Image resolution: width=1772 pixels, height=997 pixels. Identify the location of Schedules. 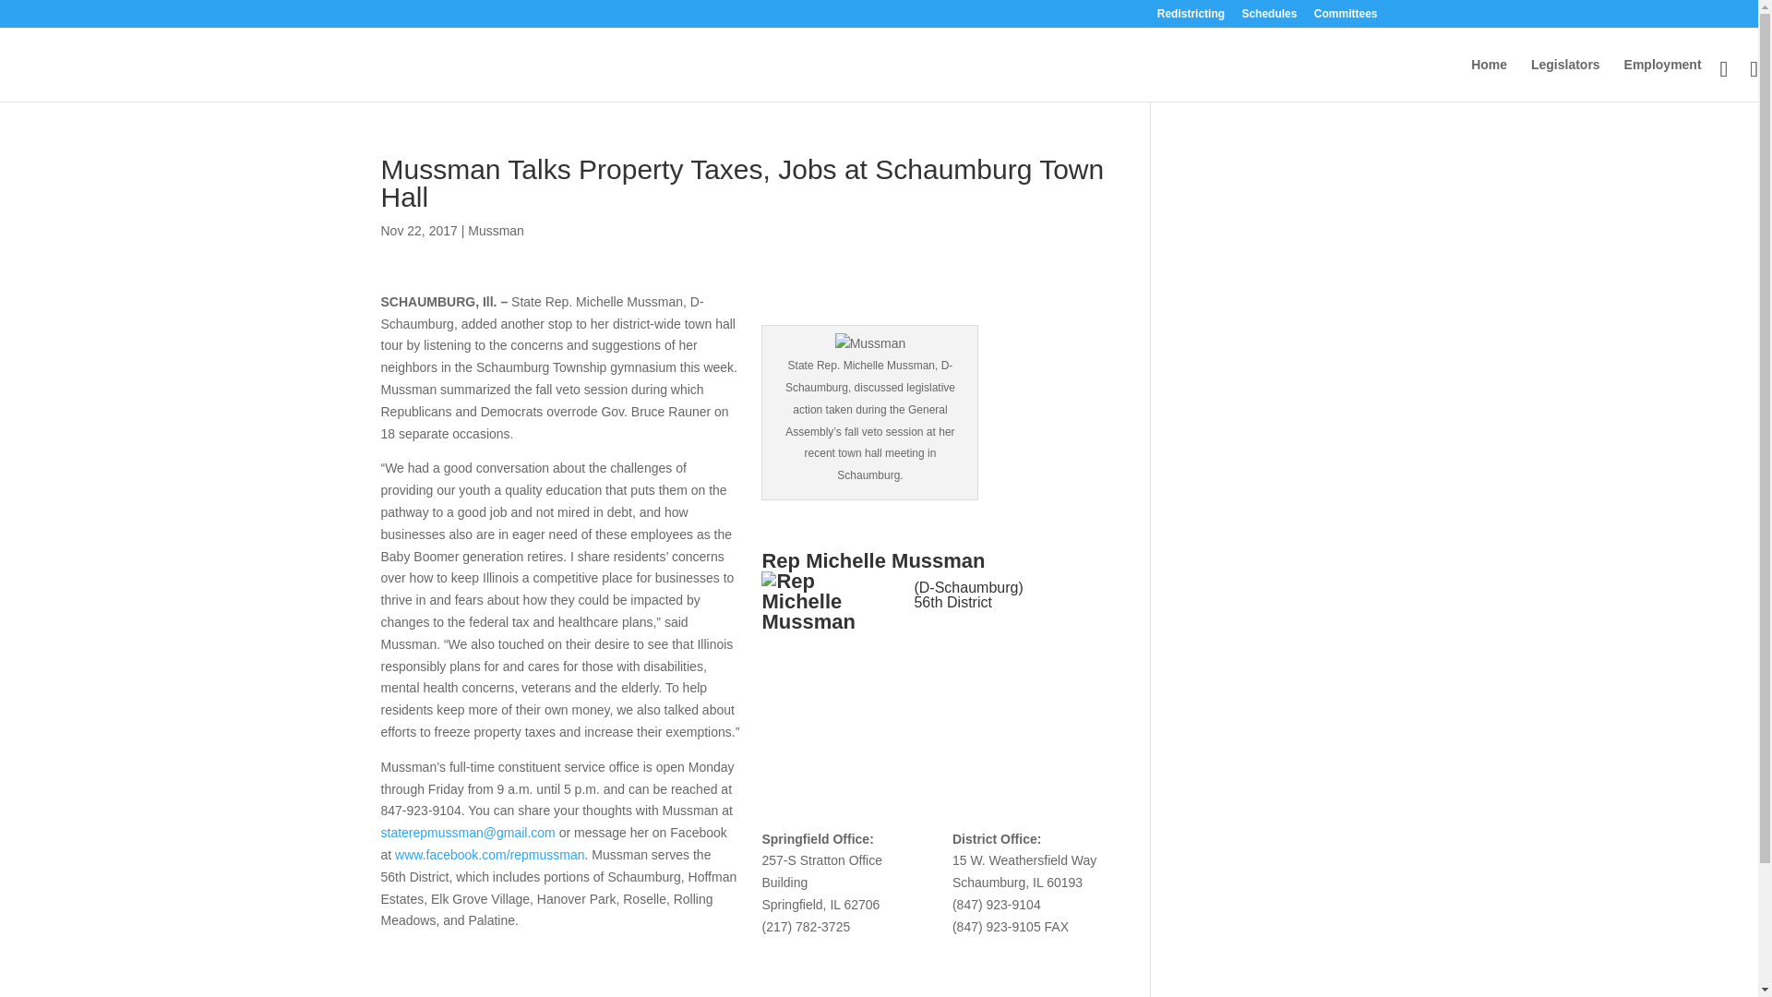
(1269, 18).